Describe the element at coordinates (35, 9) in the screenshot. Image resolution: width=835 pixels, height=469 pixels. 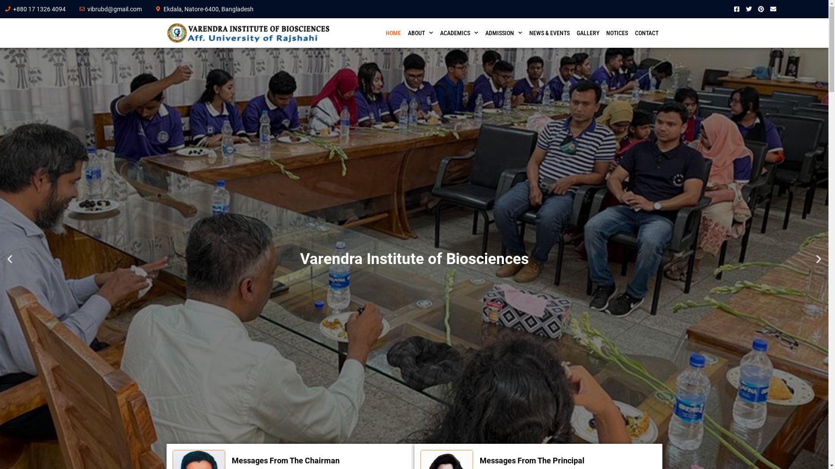
I see `+880 17 1326 4094` at that location.